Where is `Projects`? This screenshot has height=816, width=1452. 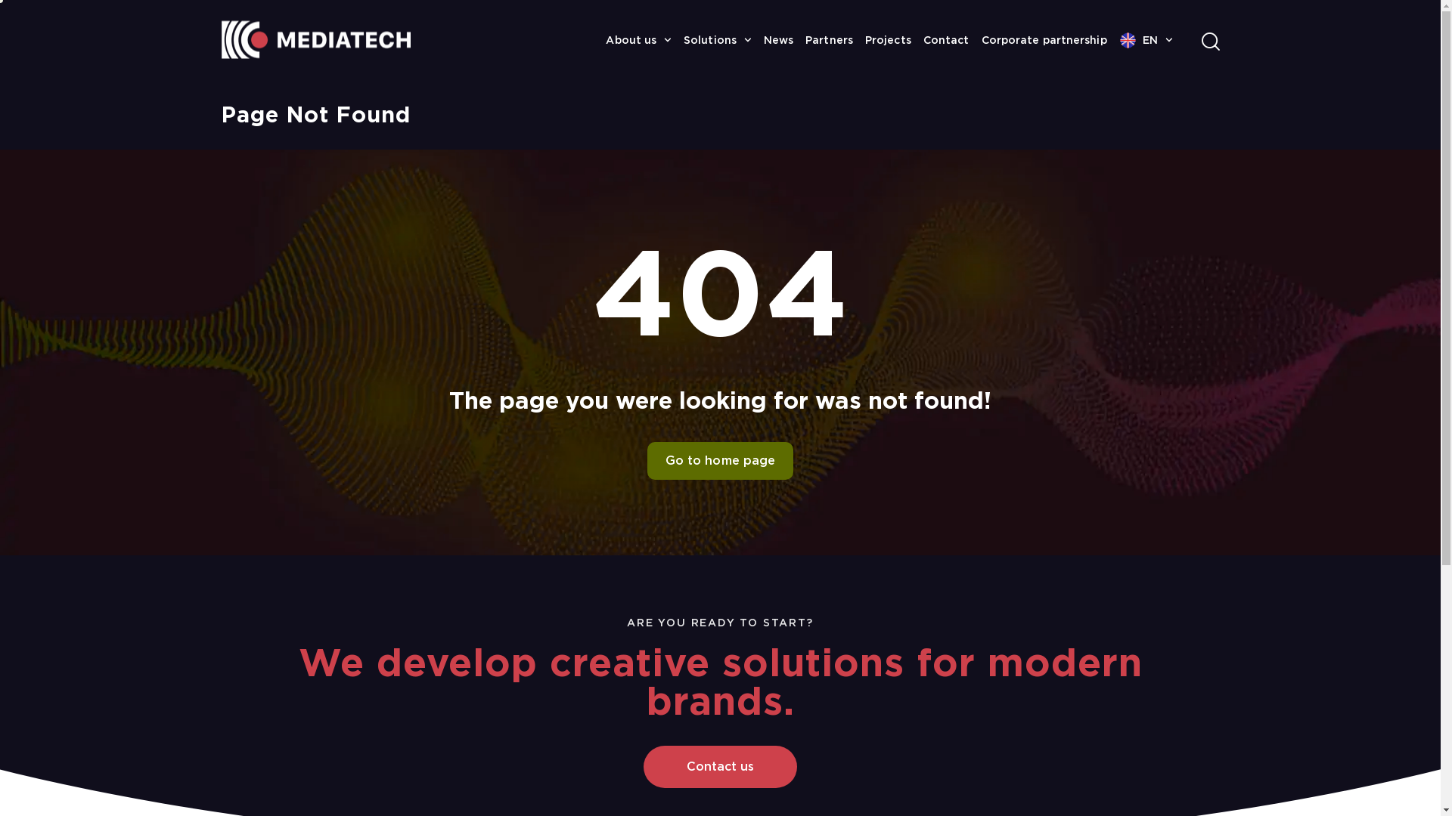
Projects is located at coordinates (888, 40).